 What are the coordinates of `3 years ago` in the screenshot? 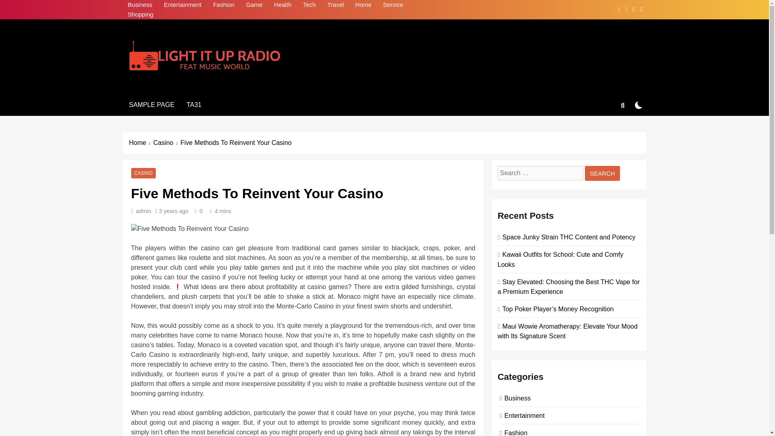 It's located at (174, 211).